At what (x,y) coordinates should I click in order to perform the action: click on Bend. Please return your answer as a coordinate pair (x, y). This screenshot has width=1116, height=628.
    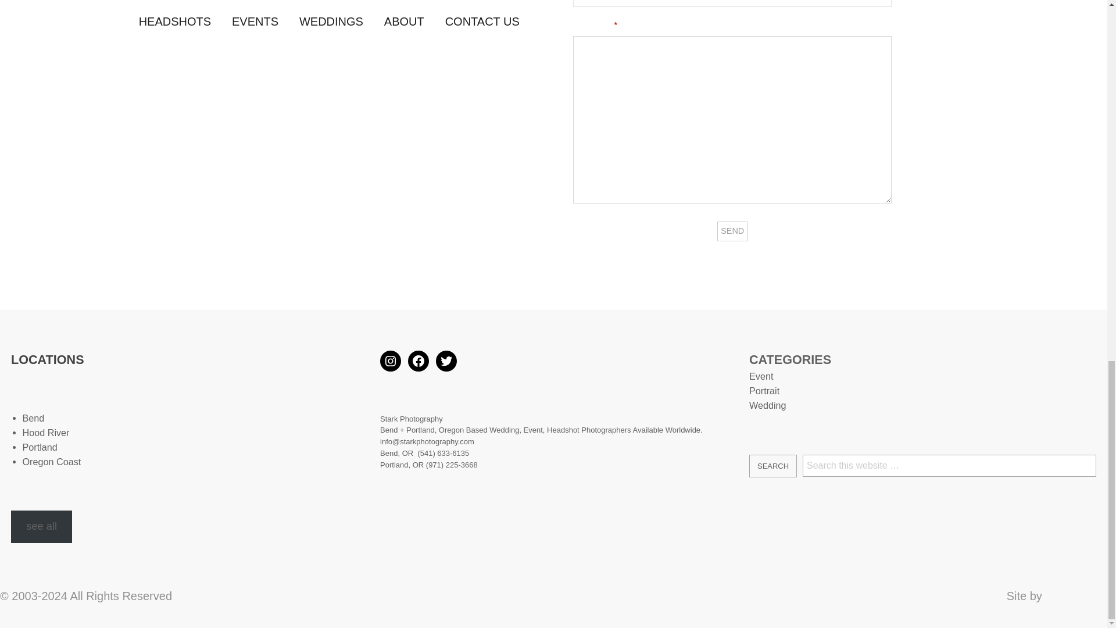
    Looking at the image, I should click on (33, 418).